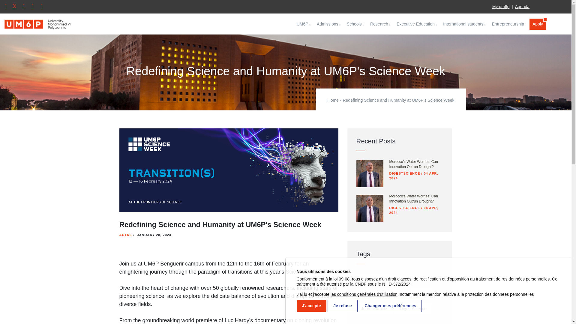  I want to click on Je refuse, so click(342, 305).